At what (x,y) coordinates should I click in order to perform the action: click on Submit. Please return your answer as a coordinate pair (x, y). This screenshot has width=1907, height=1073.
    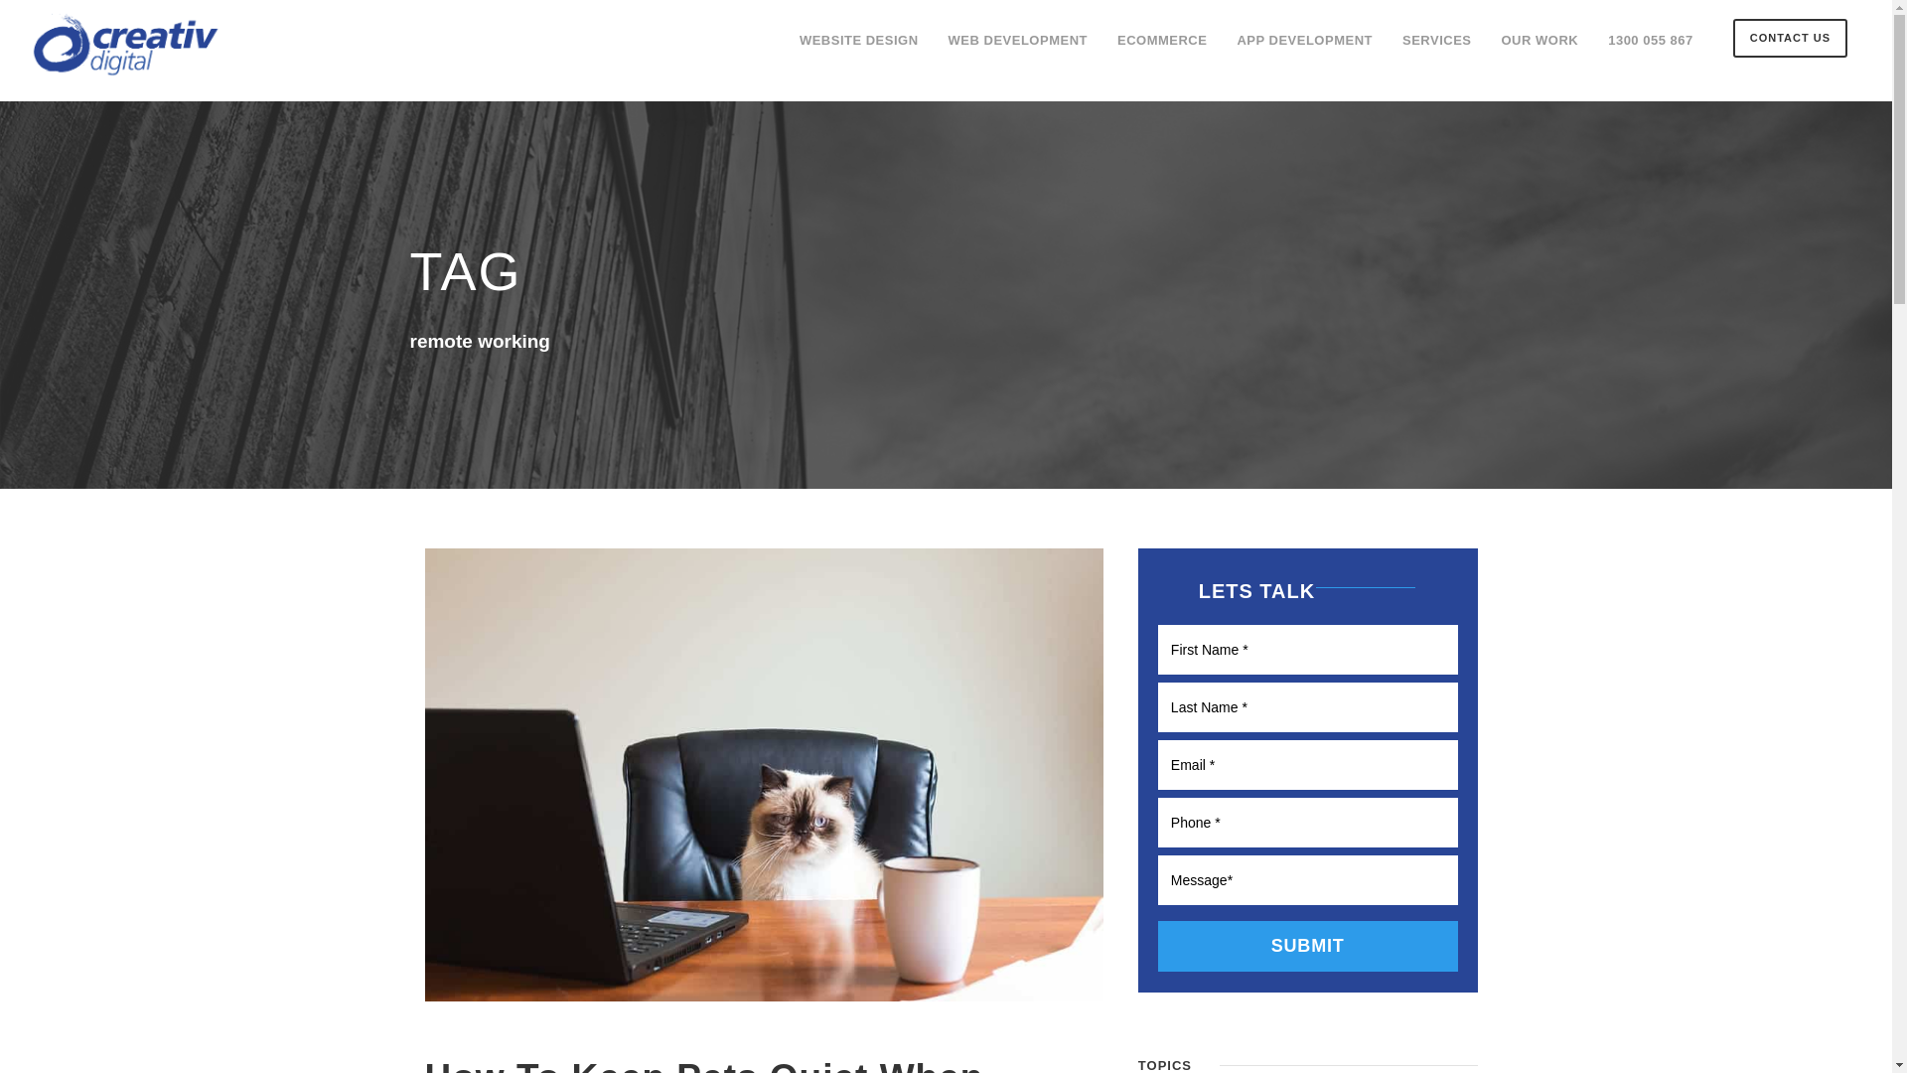
    Looking at the image, I should click on (1308, 946).